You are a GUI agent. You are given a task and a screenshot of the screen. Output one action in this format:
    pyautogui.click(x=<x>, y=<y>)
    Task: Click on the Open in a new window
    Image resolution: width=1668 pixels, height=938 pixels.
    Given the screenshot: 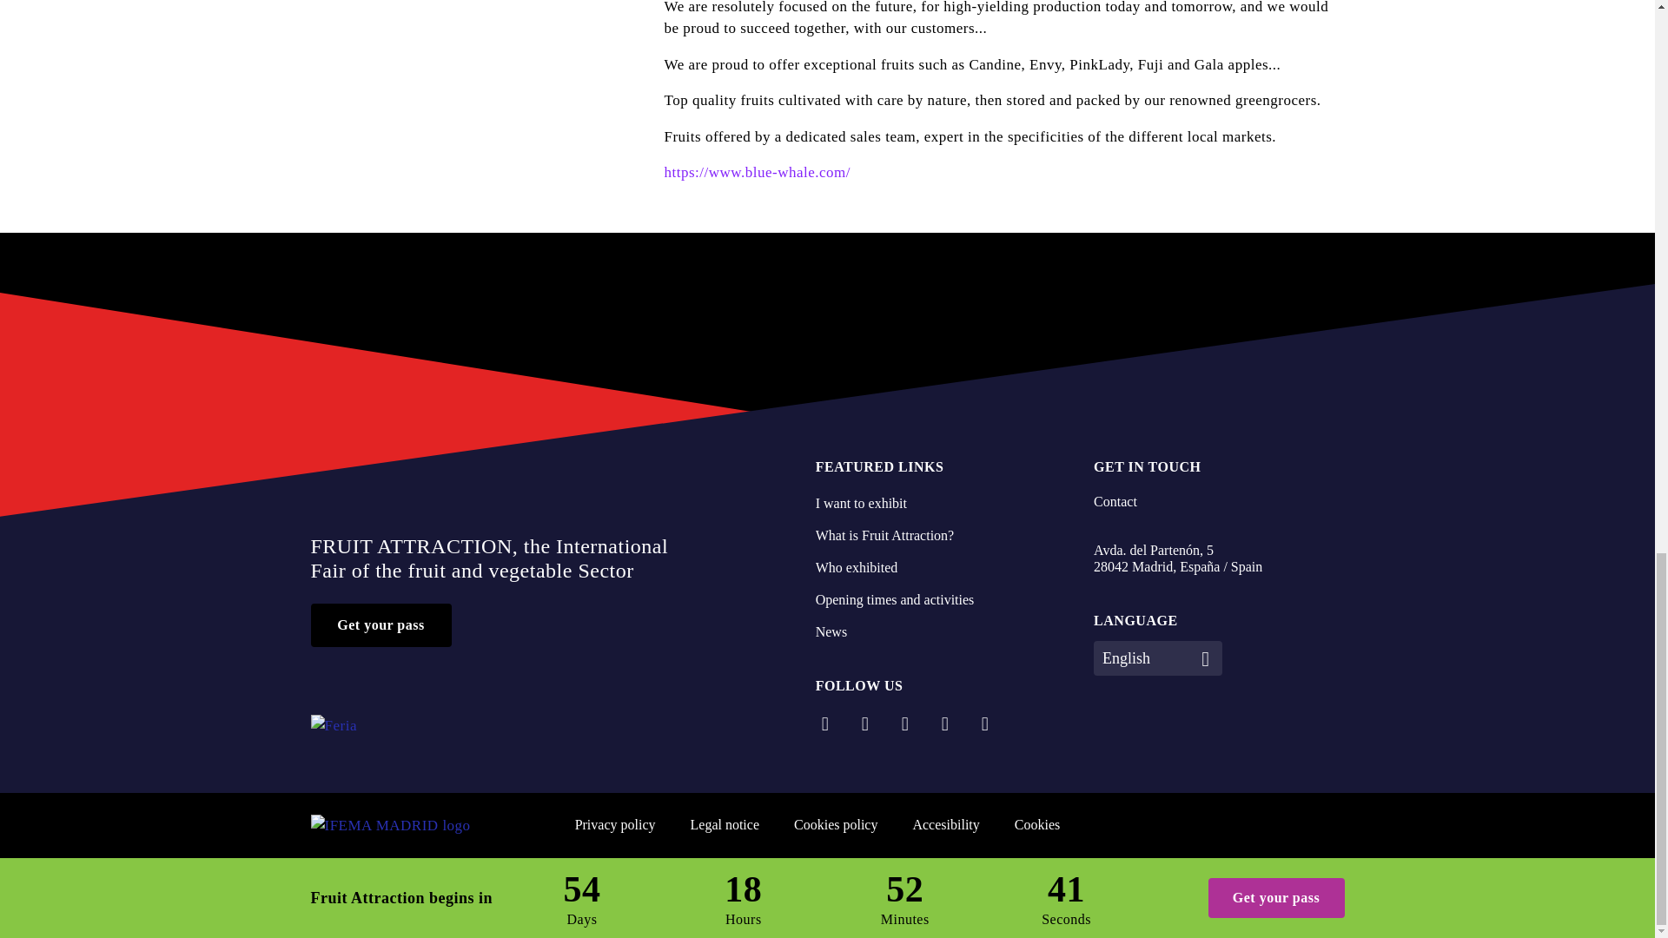 What is the action you would take?
    pyautogui.click(x=864, y=725)
    